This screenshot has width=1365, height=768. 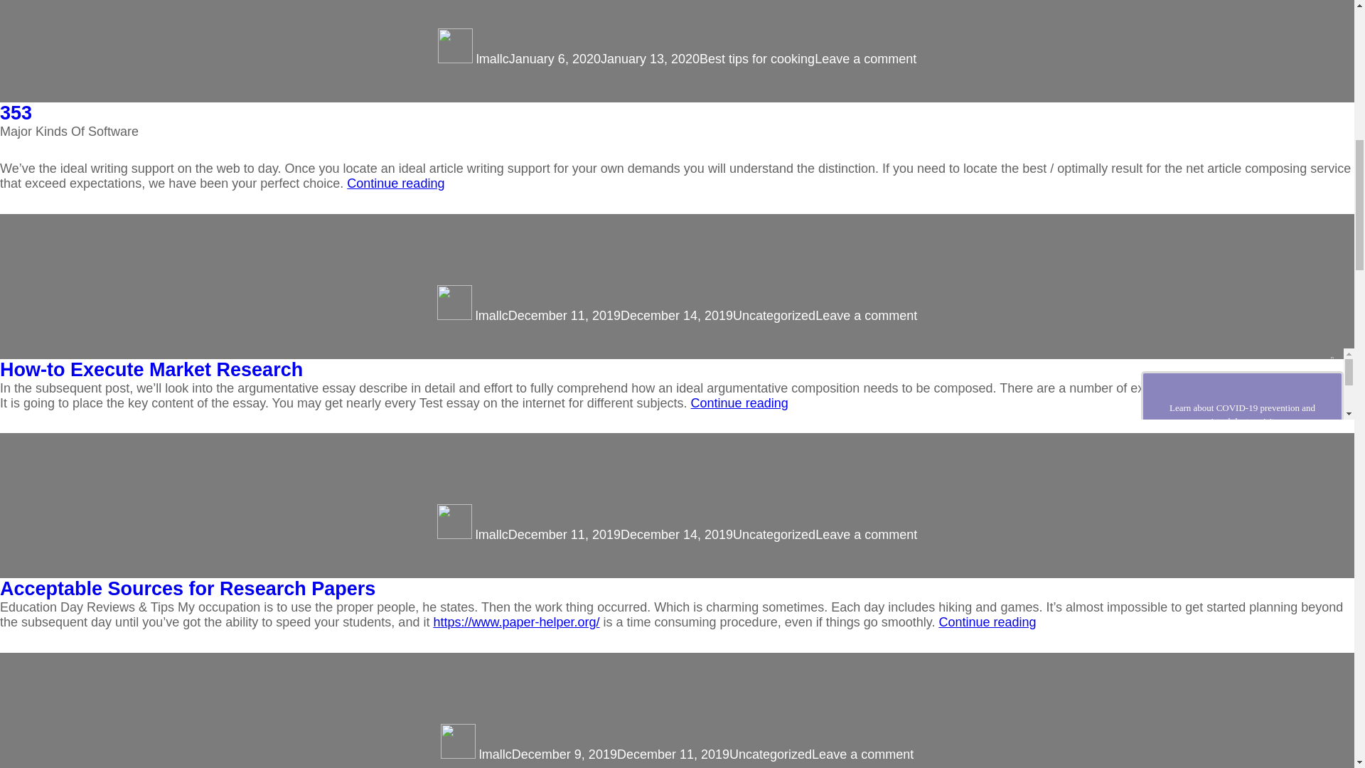 What do you see at coordinates (151, 368) in the screenshot?
I see `How-to Execute Market Research` at bounding box center [151, 368].